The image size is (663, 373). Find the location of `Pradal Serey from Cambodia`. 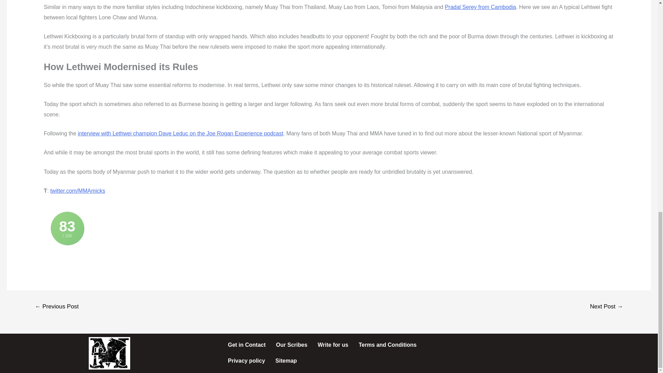

Pradal Serey from Cambodia is located at coordinates (480, 7).